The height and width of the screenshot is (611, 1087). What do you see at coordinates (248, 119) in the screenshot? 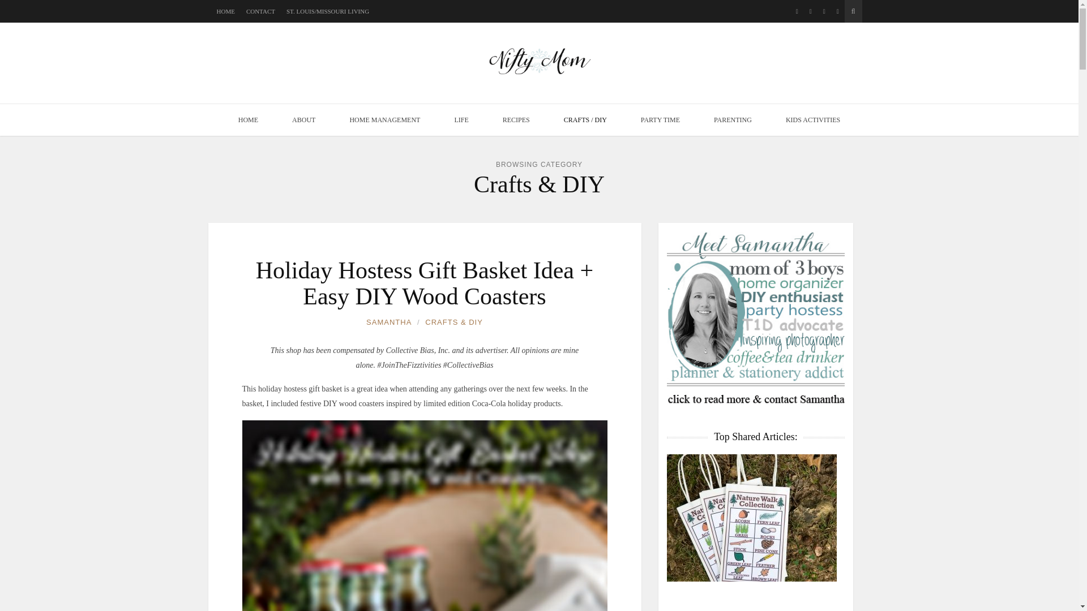
I see `HOME` at bounding box center [248, 119].